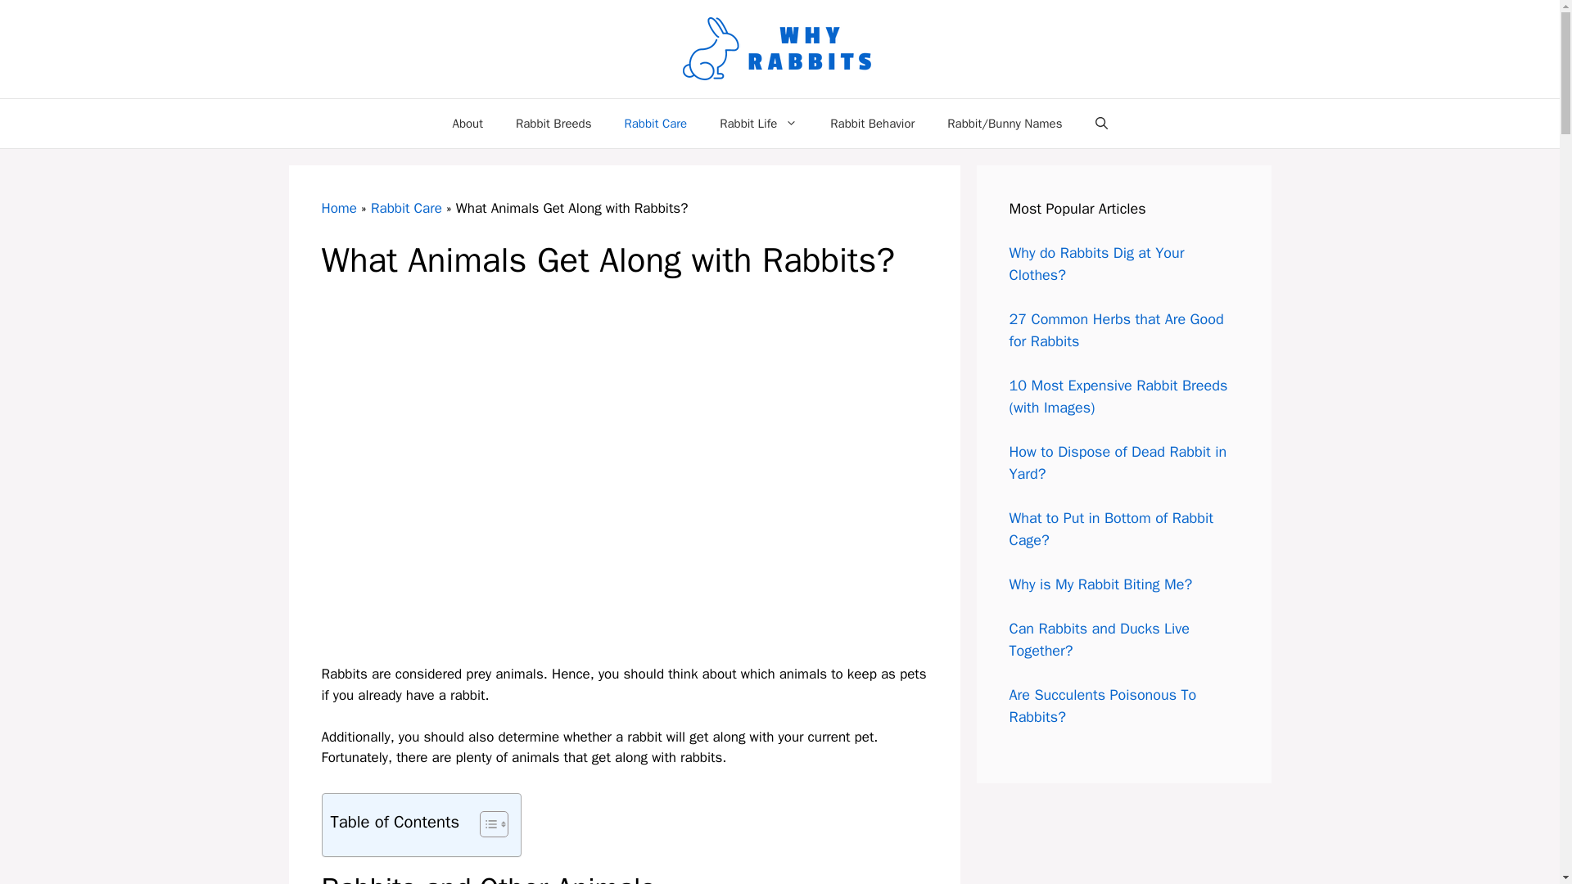 Image resolution: width=1572 pixels, height=884 pixels. What do you see at coordinates (338, 208) in the screenshot?
I see `Home` at bounding box center [338, 208].